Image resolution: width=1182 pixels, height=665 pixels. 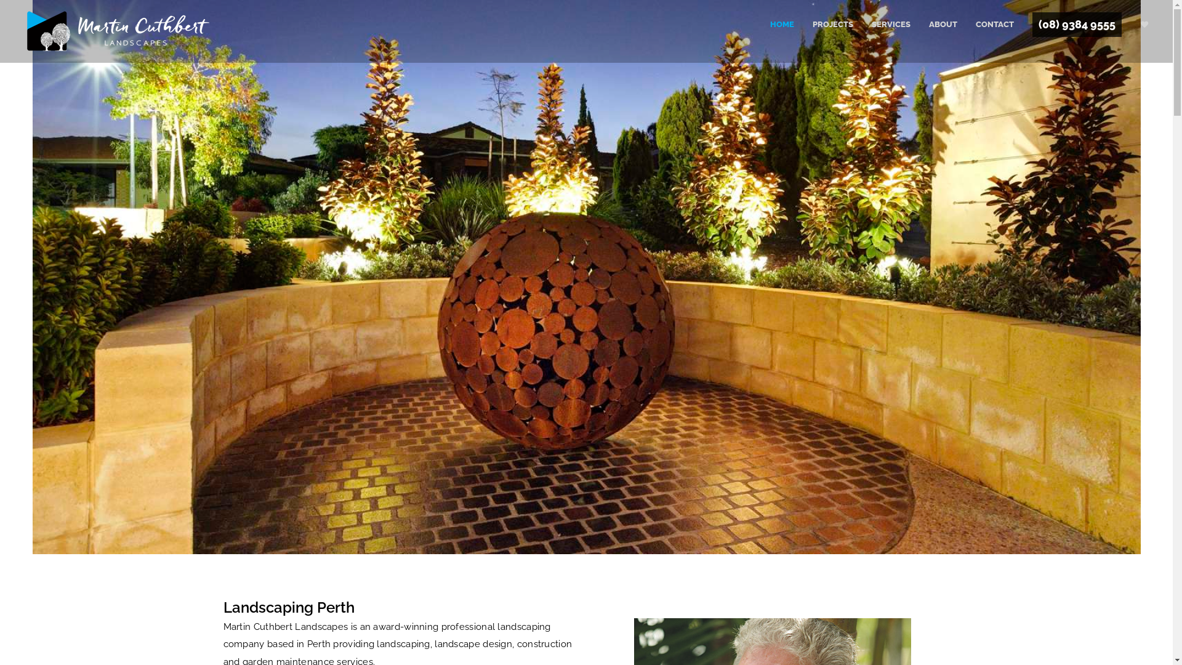 What do you see at coordinates (1077, 25) in the screenshot?
I see `(08) 9384 9555` at bounding box center [1077, 25].